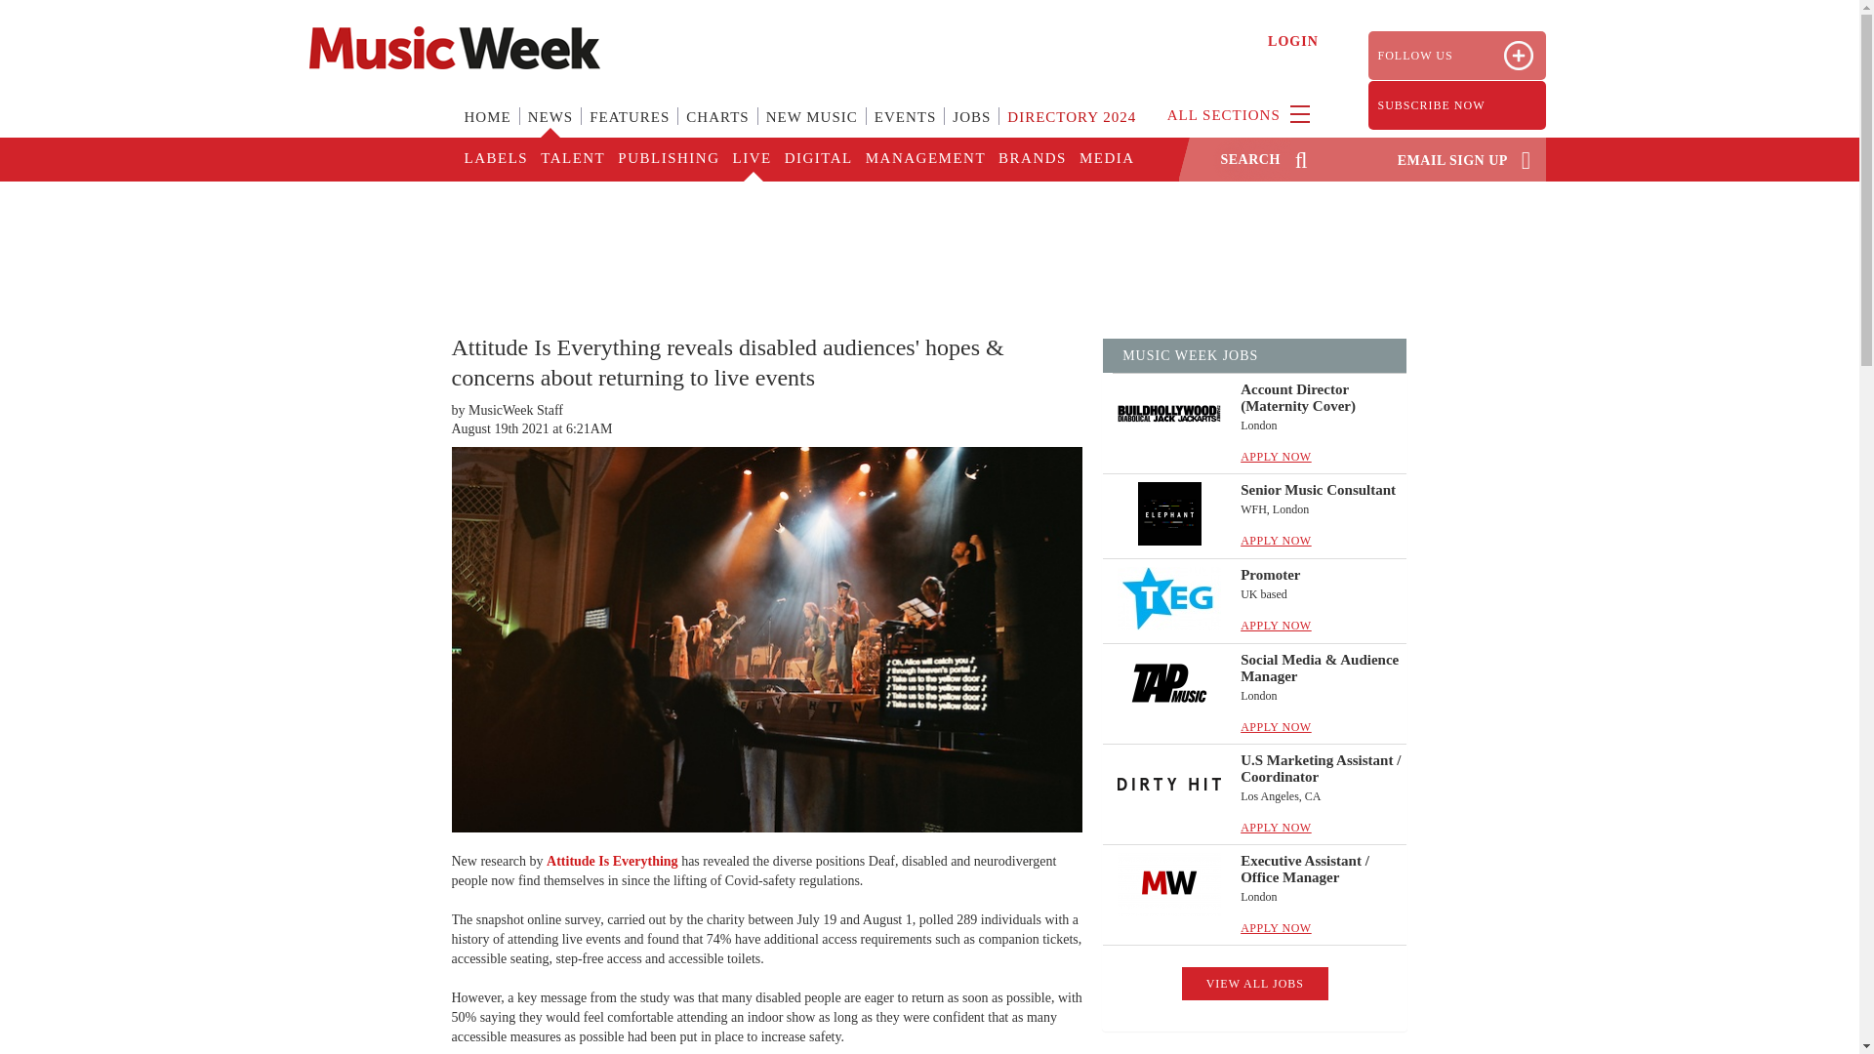  Describe the element at coordinates (1293, 41) in the screenshot. I see `LOGIN` at that location.